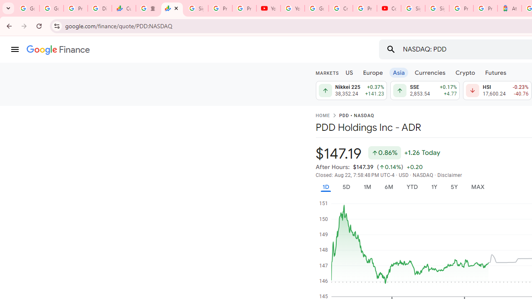  What do you see at coordinates (413, 8) in the screenshot?
I see `Sign in - Google Accounts` at bounding box center [413, 8].